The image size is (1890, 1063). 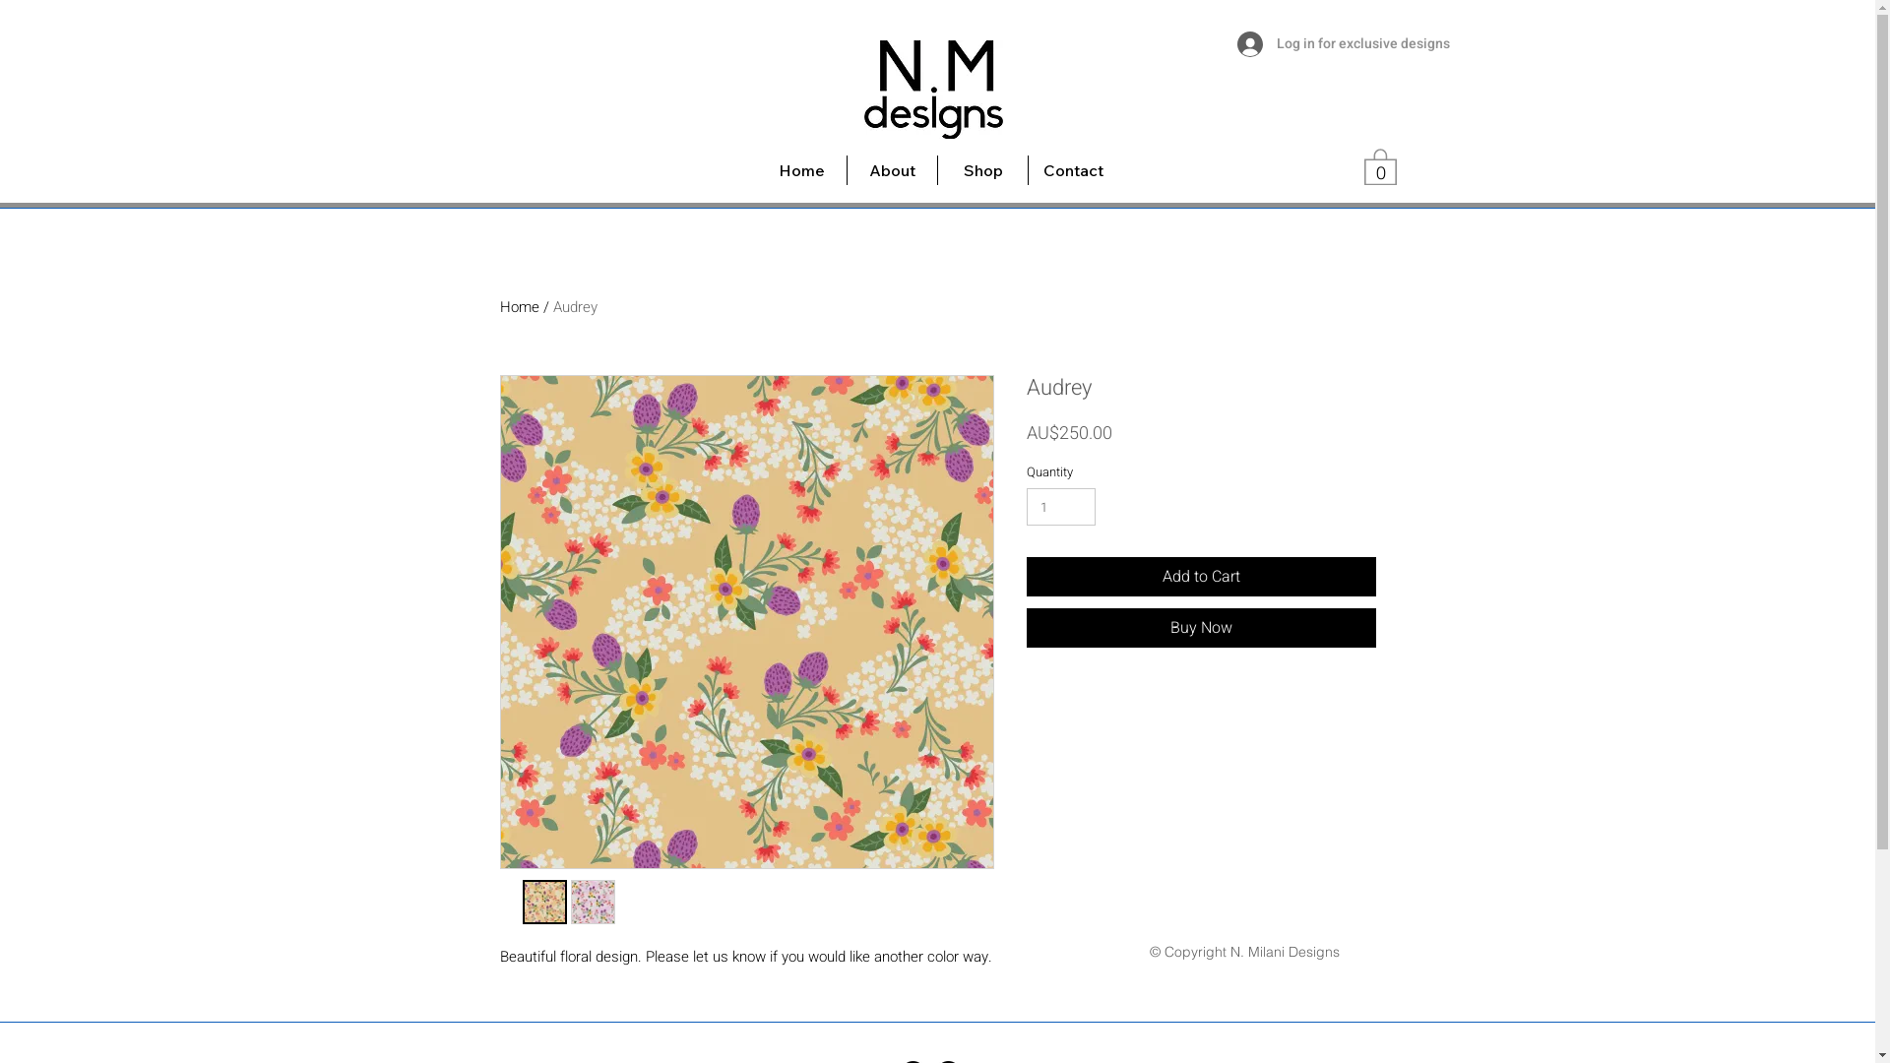 I want to click on Buy Now, so click(x=1201, y=628).